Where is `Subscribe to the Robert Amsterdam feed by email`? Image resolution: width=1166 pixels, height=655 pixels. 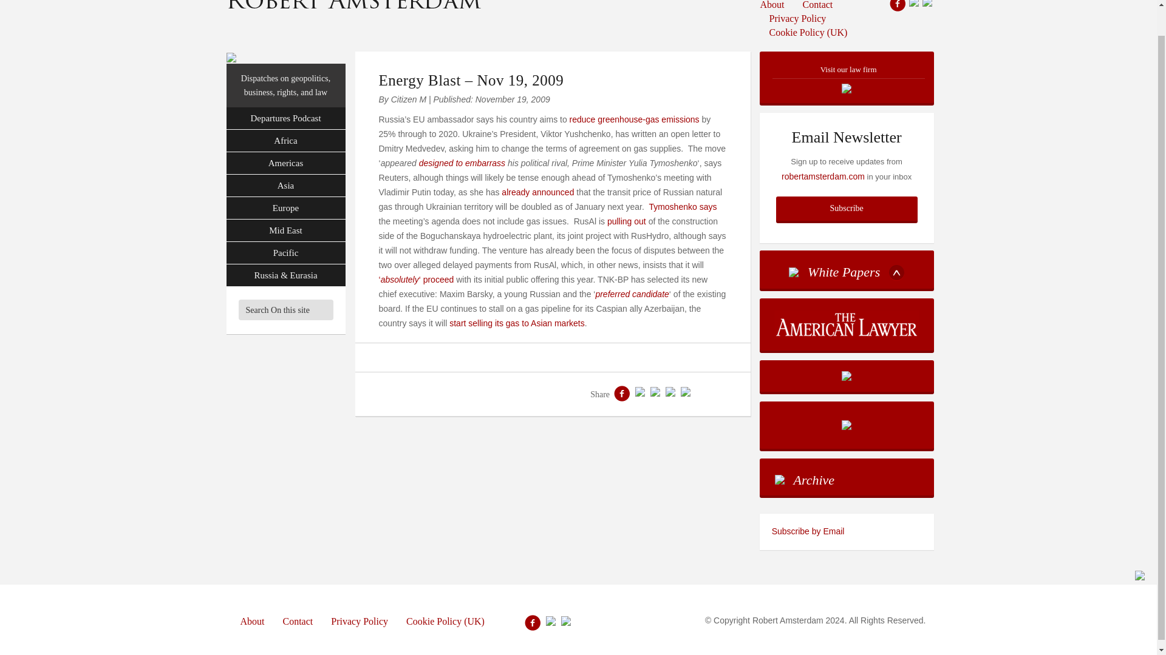
Subscribe to the Robert Amsterdam feed by email is located at coordinates (847, 531).